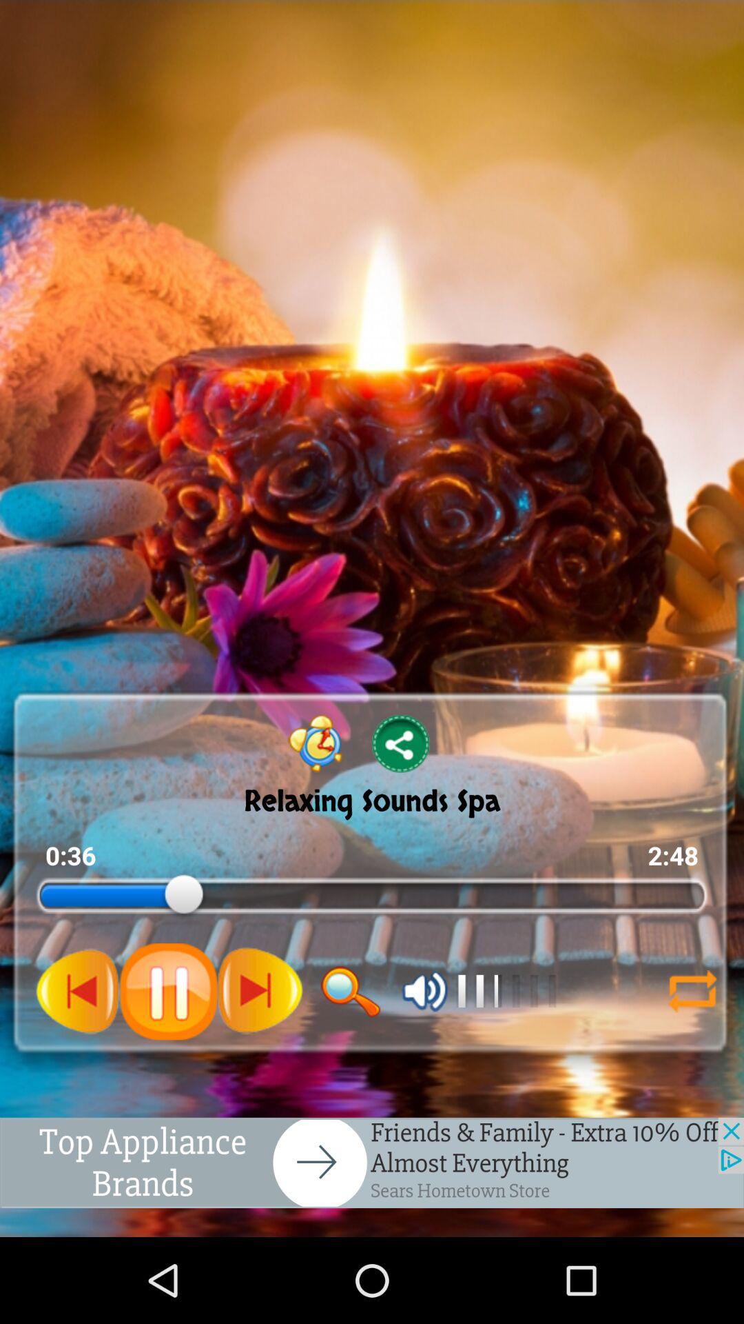  What do you see at coordinates (78, 991) in the screenshot?
I see `next play` at bounding box center [78, 991].